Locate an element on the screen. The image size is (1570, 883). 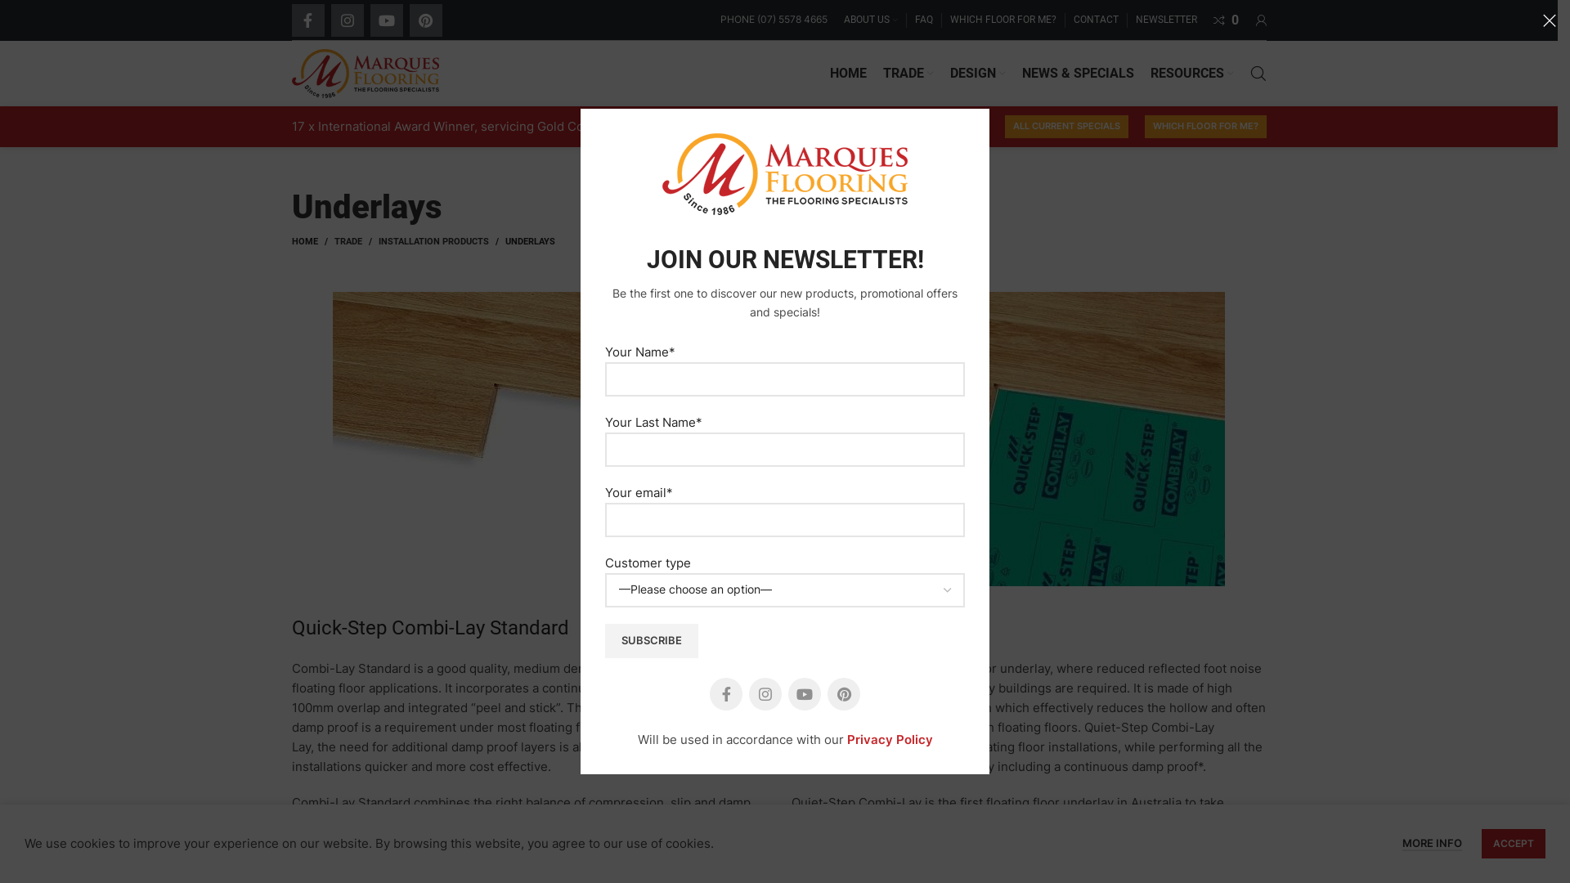
NEWS & SPECIALS is located at coordinates (1078, 74).